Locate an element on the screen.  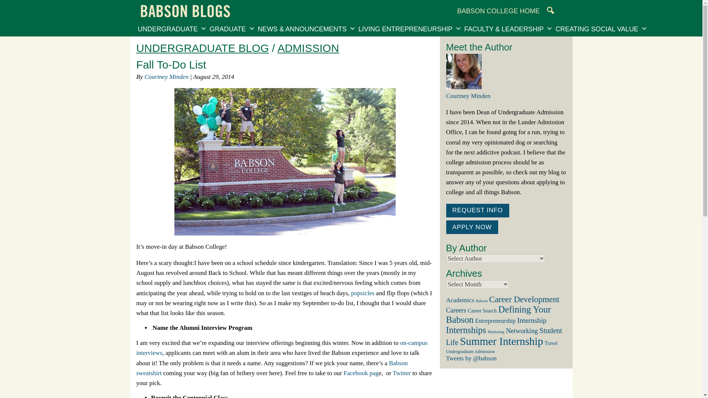
Tours, Essays and Popsicles is located at coordinates (362, 293).